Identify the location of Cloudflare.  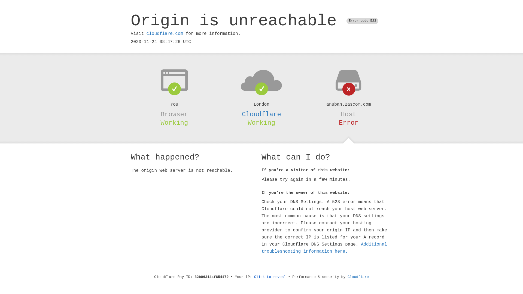
(261, 114).